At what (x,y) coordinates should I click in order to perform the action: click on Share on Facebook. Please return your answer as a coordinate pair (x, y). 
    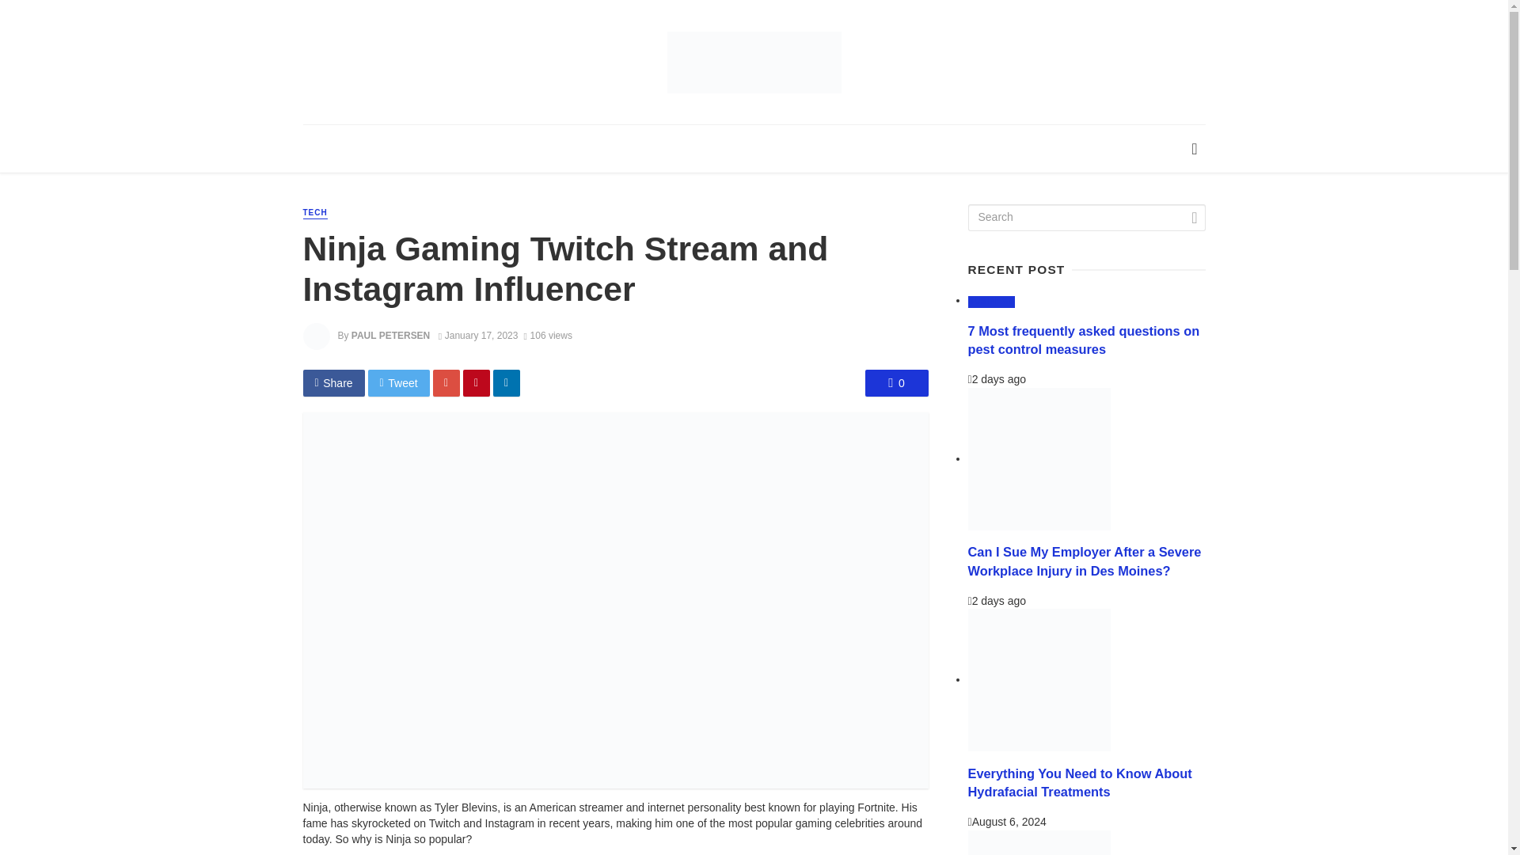
    Looking at the image, I should click on (333, 383).